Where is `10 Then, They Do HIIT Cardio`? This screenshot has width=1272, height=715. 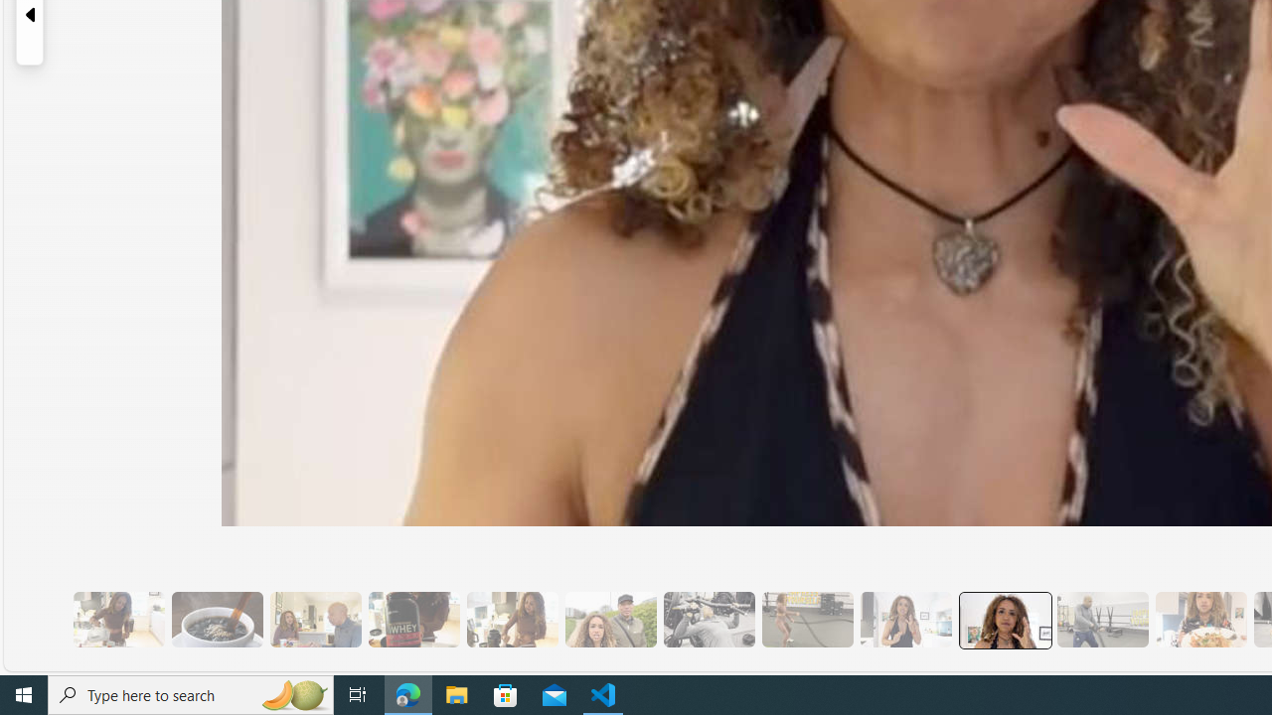 10 Then, They Do HIIT Cardio is located at coordinates (807, 620).